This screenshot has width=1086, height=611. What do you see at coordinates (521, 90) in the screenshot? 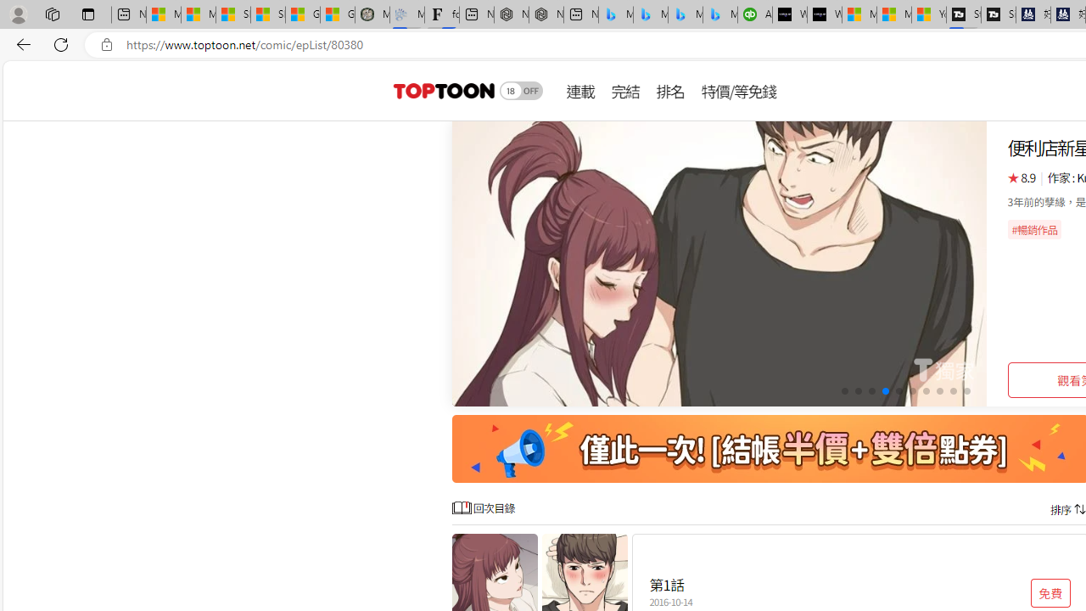
I see `Class:  switch_18mode actionAdultBtn` at bounding box center [521, 90].